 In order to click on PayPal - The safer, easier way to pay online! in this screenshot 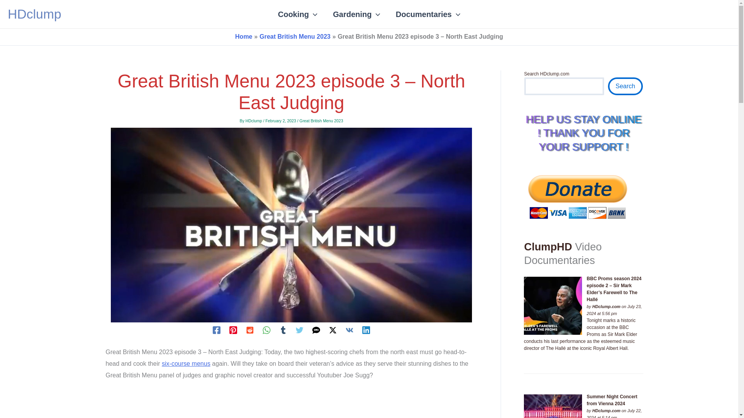, I will do `click(577, 196)`.